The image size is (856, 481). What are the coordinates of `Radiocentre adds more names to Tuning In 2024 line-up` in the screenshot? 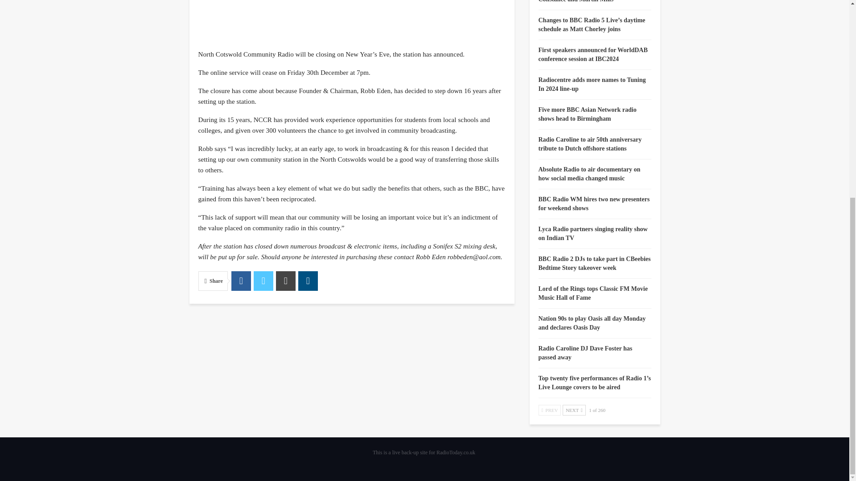 It's located at (592, 84).